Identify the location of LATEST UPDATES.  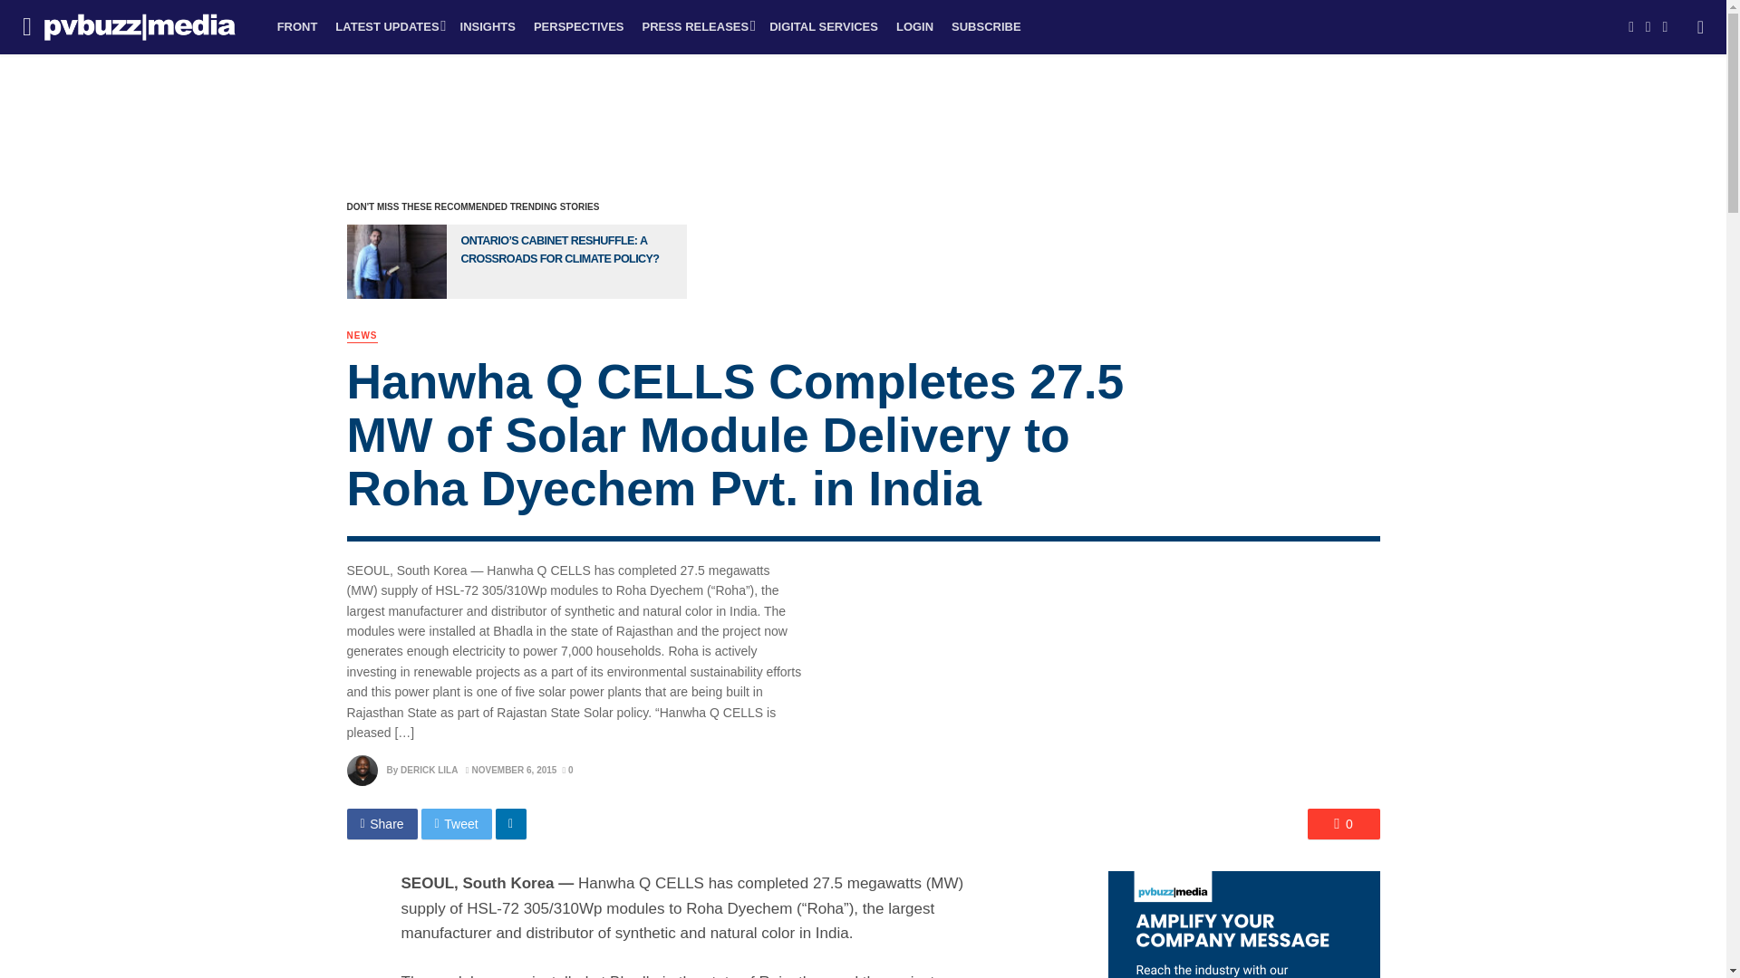
(388, 27).